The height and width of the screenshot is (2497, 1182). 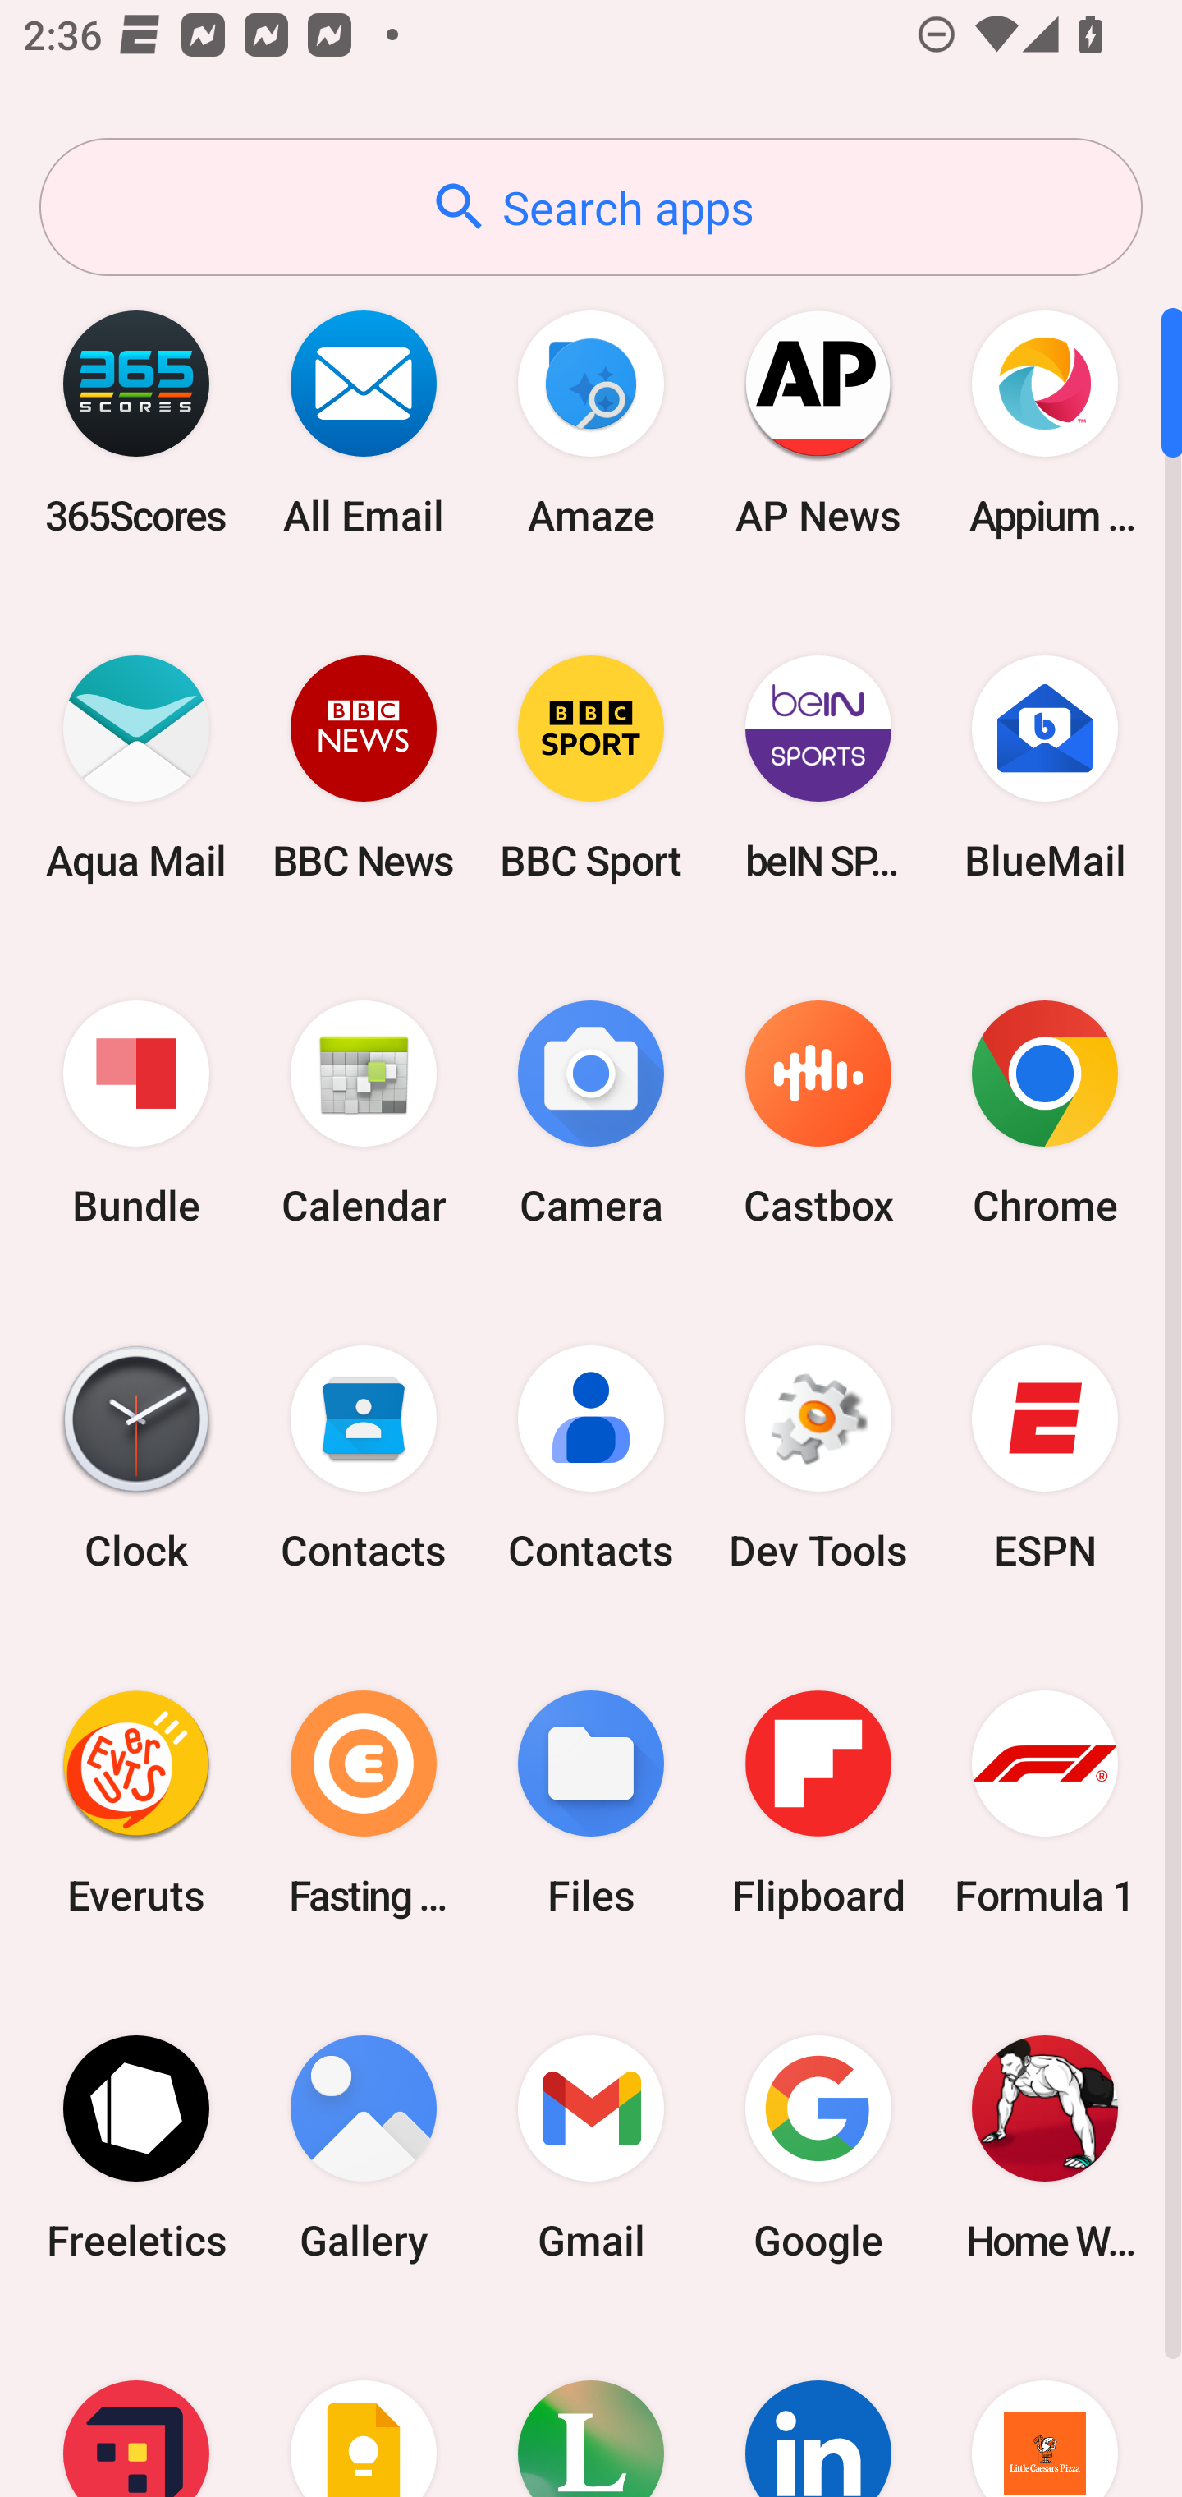 I want to click on Amaze, so click(x=591, y=422).